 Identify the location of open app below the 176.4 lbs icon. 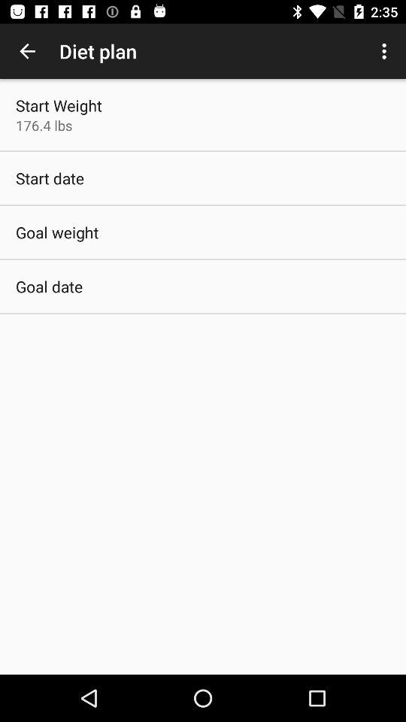
(50, 177).